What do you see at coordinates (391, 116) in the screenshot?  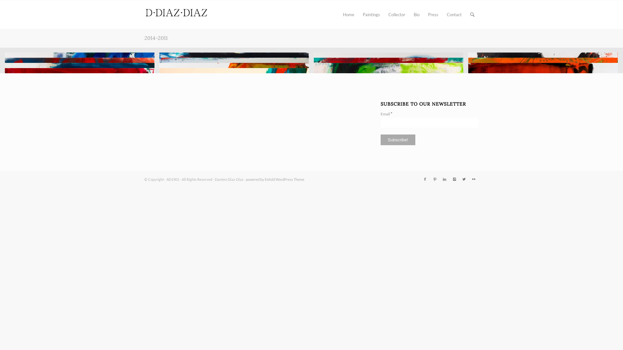 I see `2012-4-200x150cm-Damien-DIAZ-DIAZ` at bounding box center [391, 116].